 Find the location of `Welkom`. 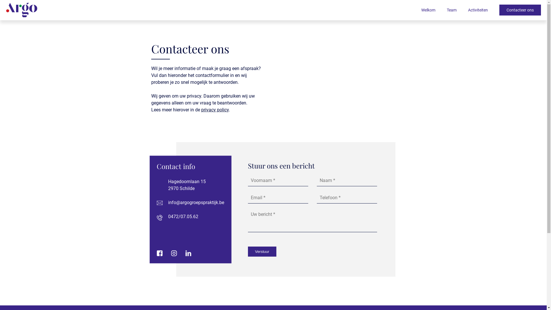

Welkom is located at coordinates (428, 10).